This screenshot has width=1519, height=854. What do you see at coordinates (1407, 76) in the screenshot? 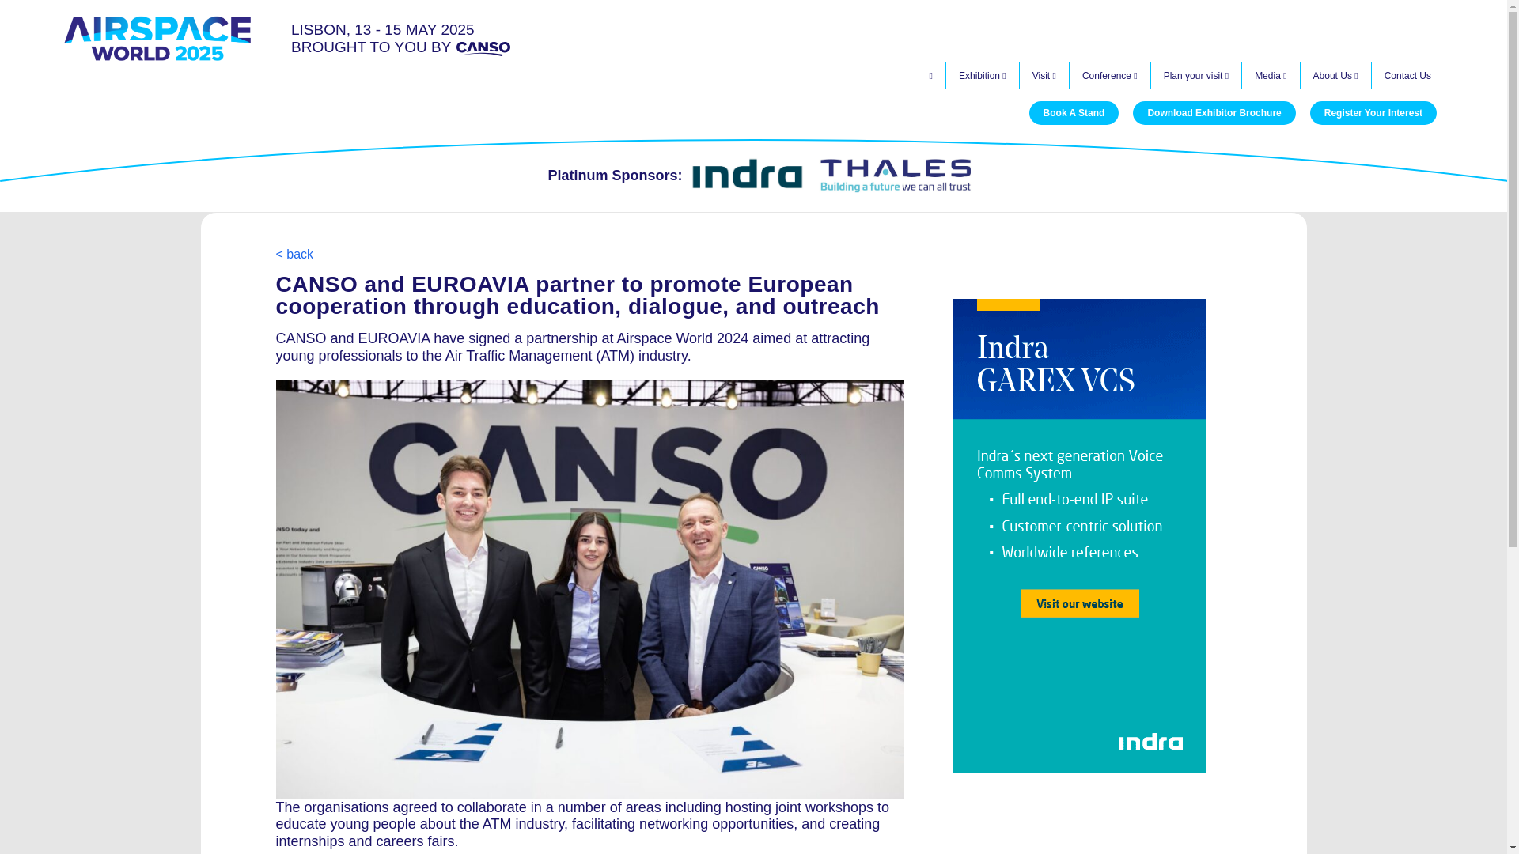
I see `Contact Us` at bounding box center [1407, 76].